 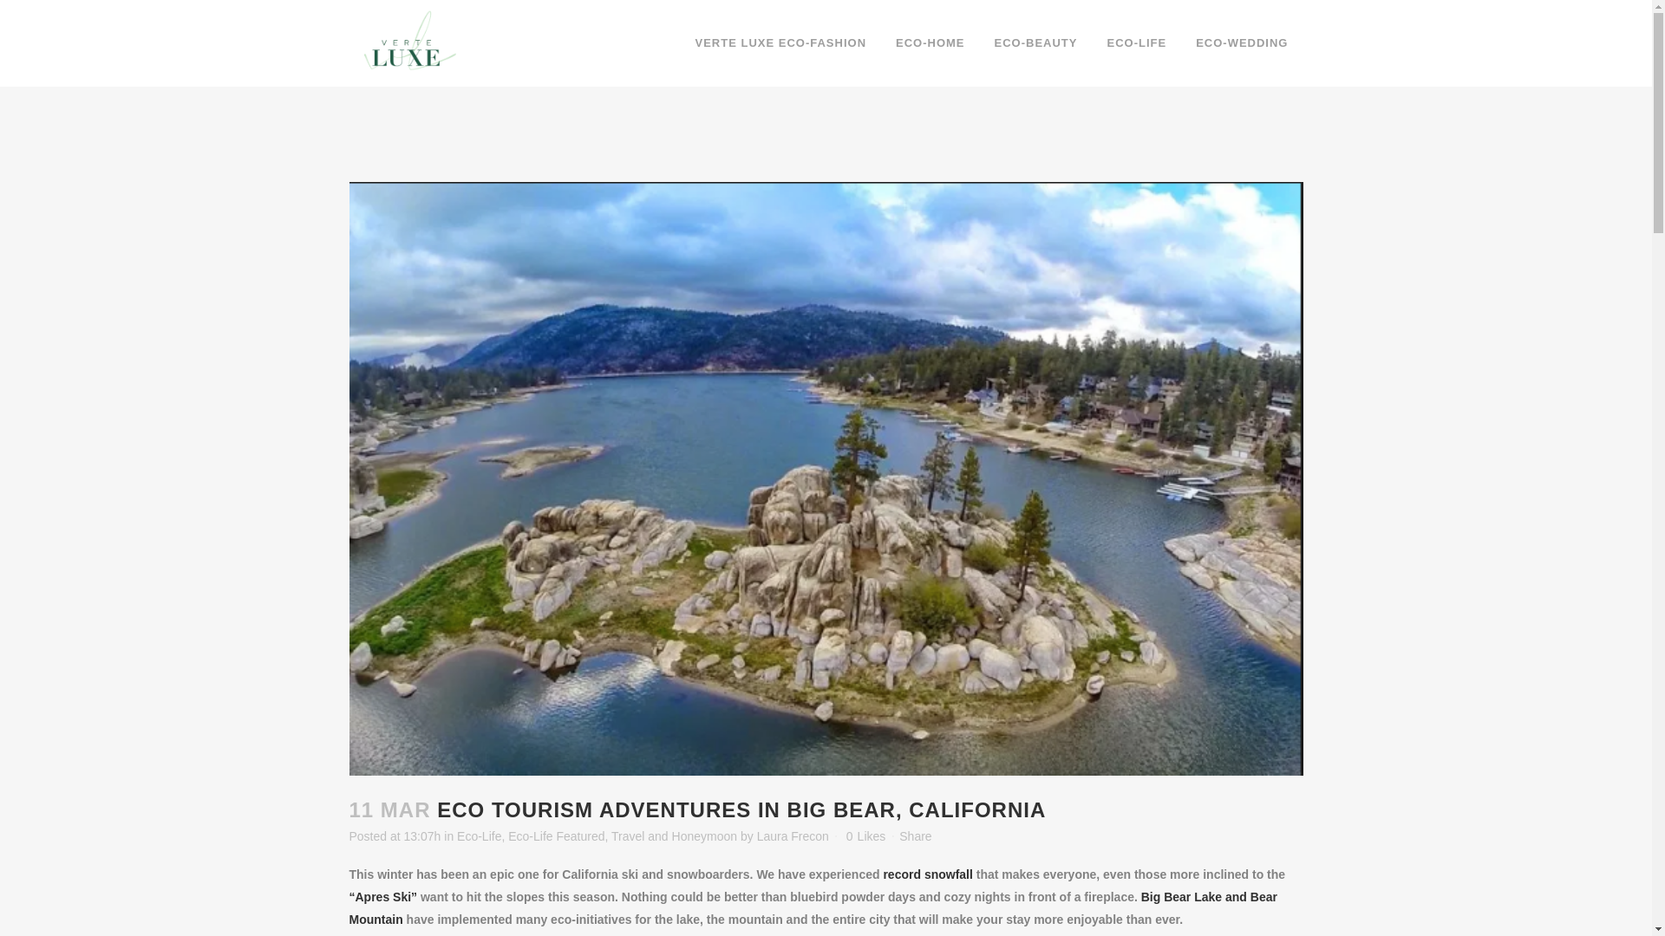 I want to click on VERTE LUXE ECO-FASHION, so click(x=780, y=43).